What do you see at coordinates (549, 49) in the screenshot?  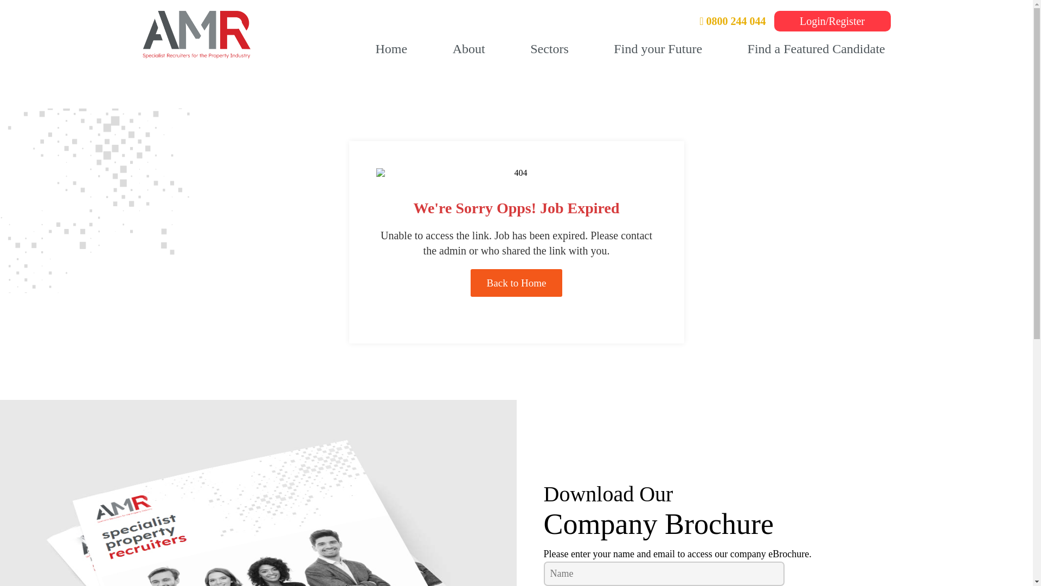 I see `Sectors` at bounding box center [549, 49].